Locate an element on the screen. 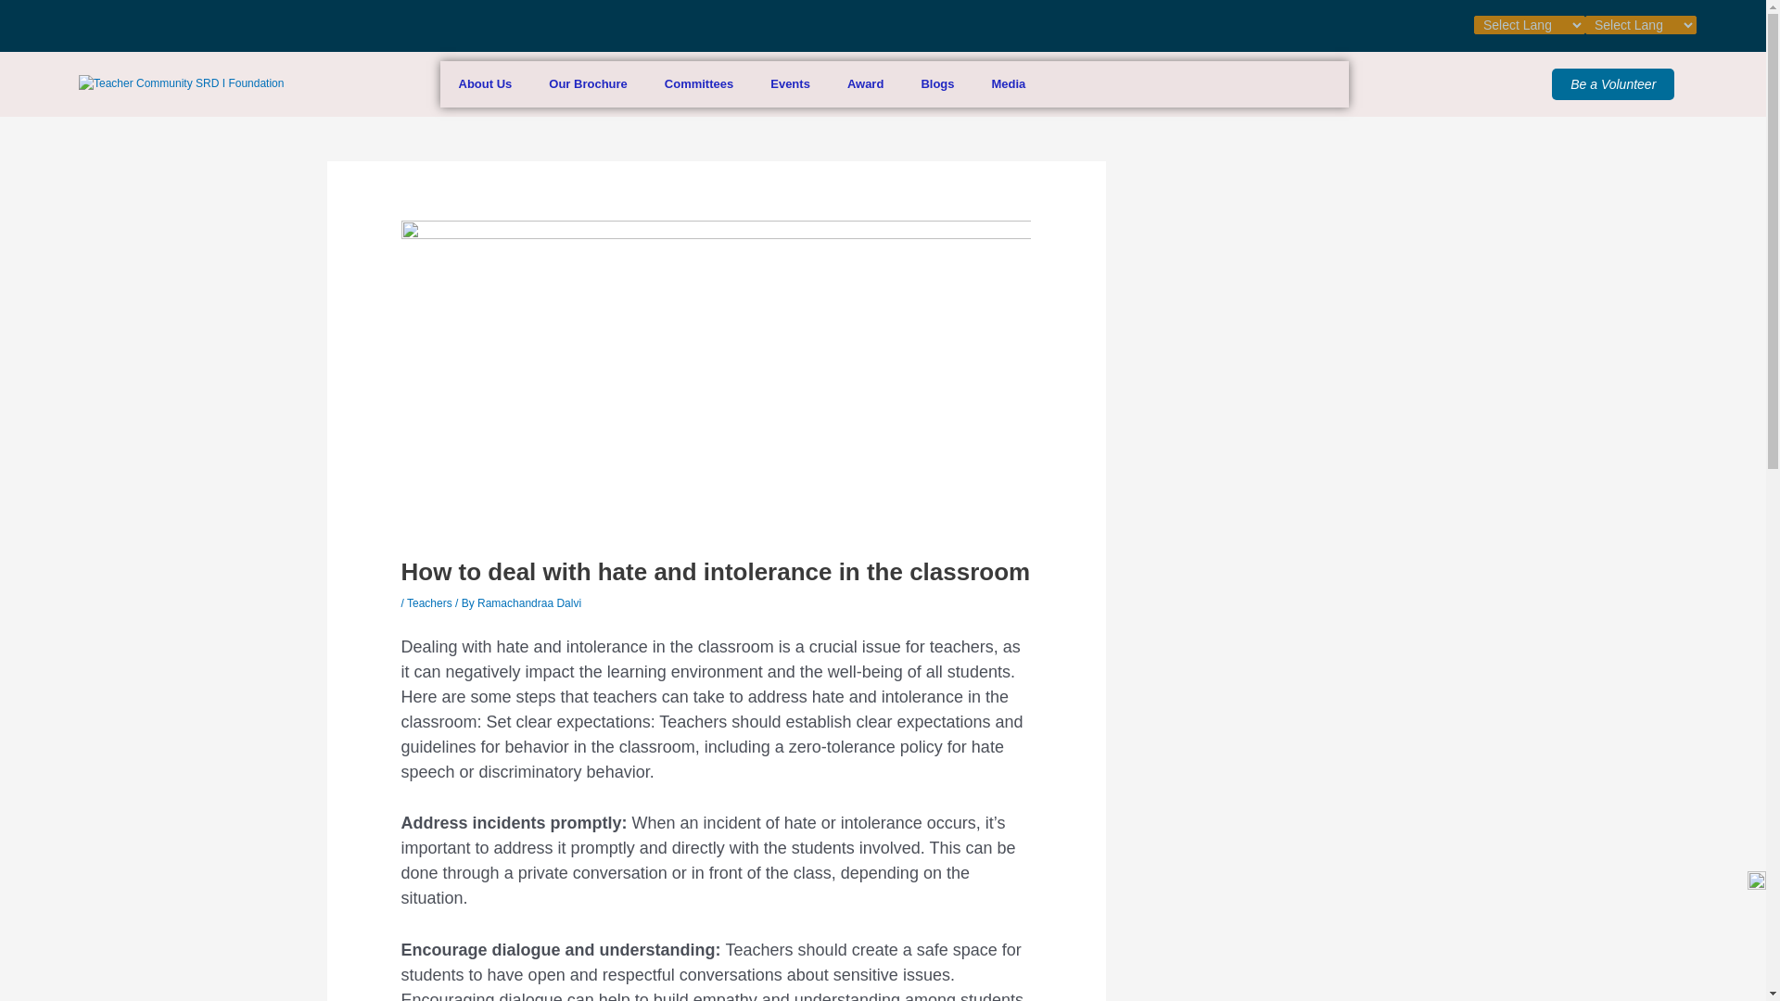 The height and width of the screenshot is (1001, 1780). Award is located at coordinates (866, 83).